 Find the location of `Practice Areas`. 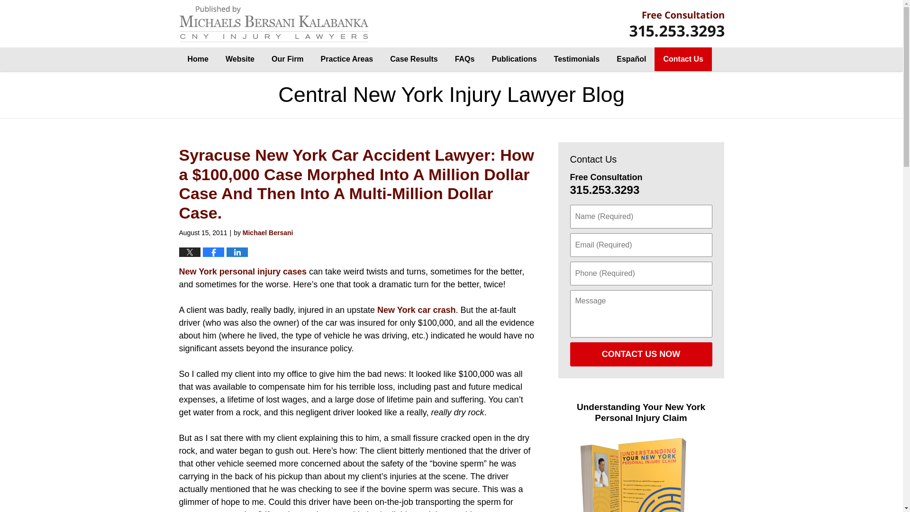

Practice Areas is located at coordinates (347, 59).